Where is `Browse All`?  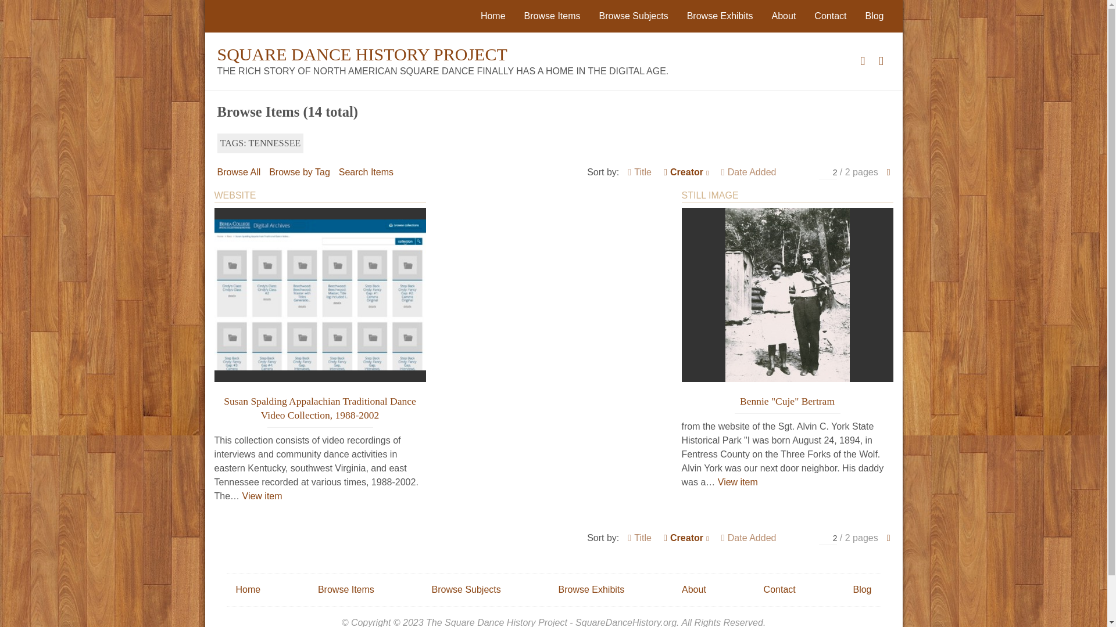
Browse All is located at coordinates (239, 172).